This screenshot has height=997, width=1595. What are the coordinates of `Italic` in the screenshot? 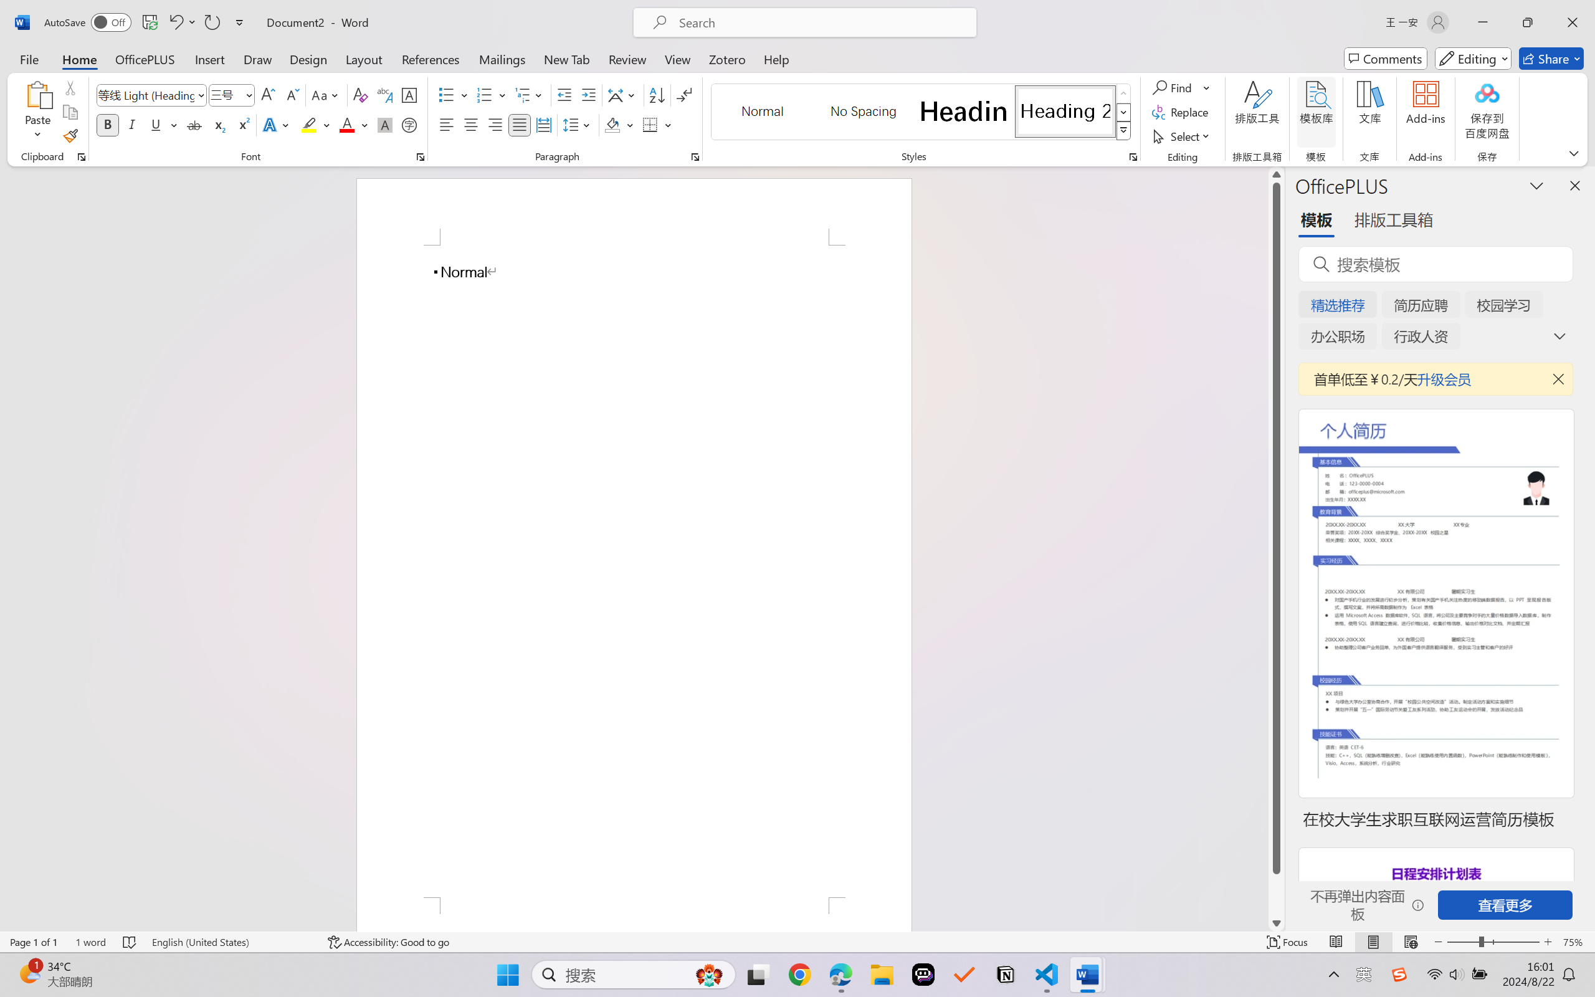 It's located at (132, 125).